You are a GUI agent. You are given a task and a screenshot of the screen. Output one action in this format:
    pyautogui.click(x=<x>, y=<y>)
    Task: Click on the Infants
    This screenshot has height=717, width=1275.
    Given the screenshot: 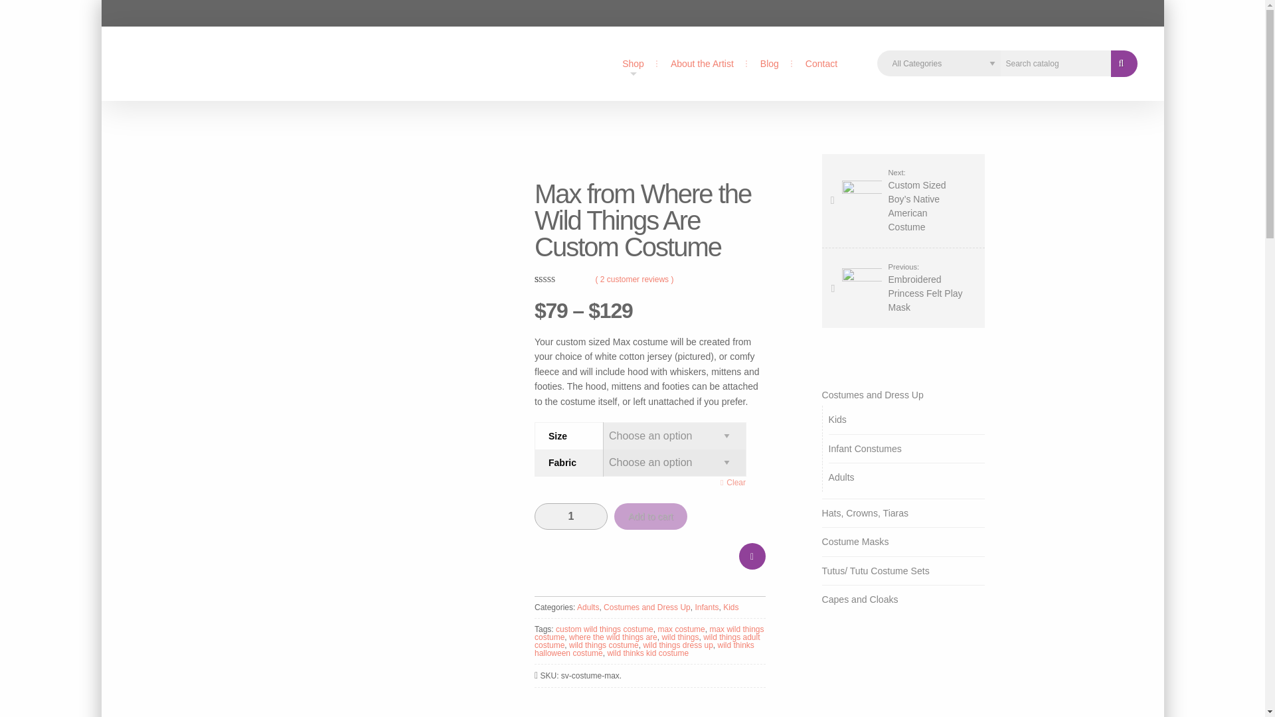 What is the action you would take?
    pyautogui.click(x=707, y=607)
    